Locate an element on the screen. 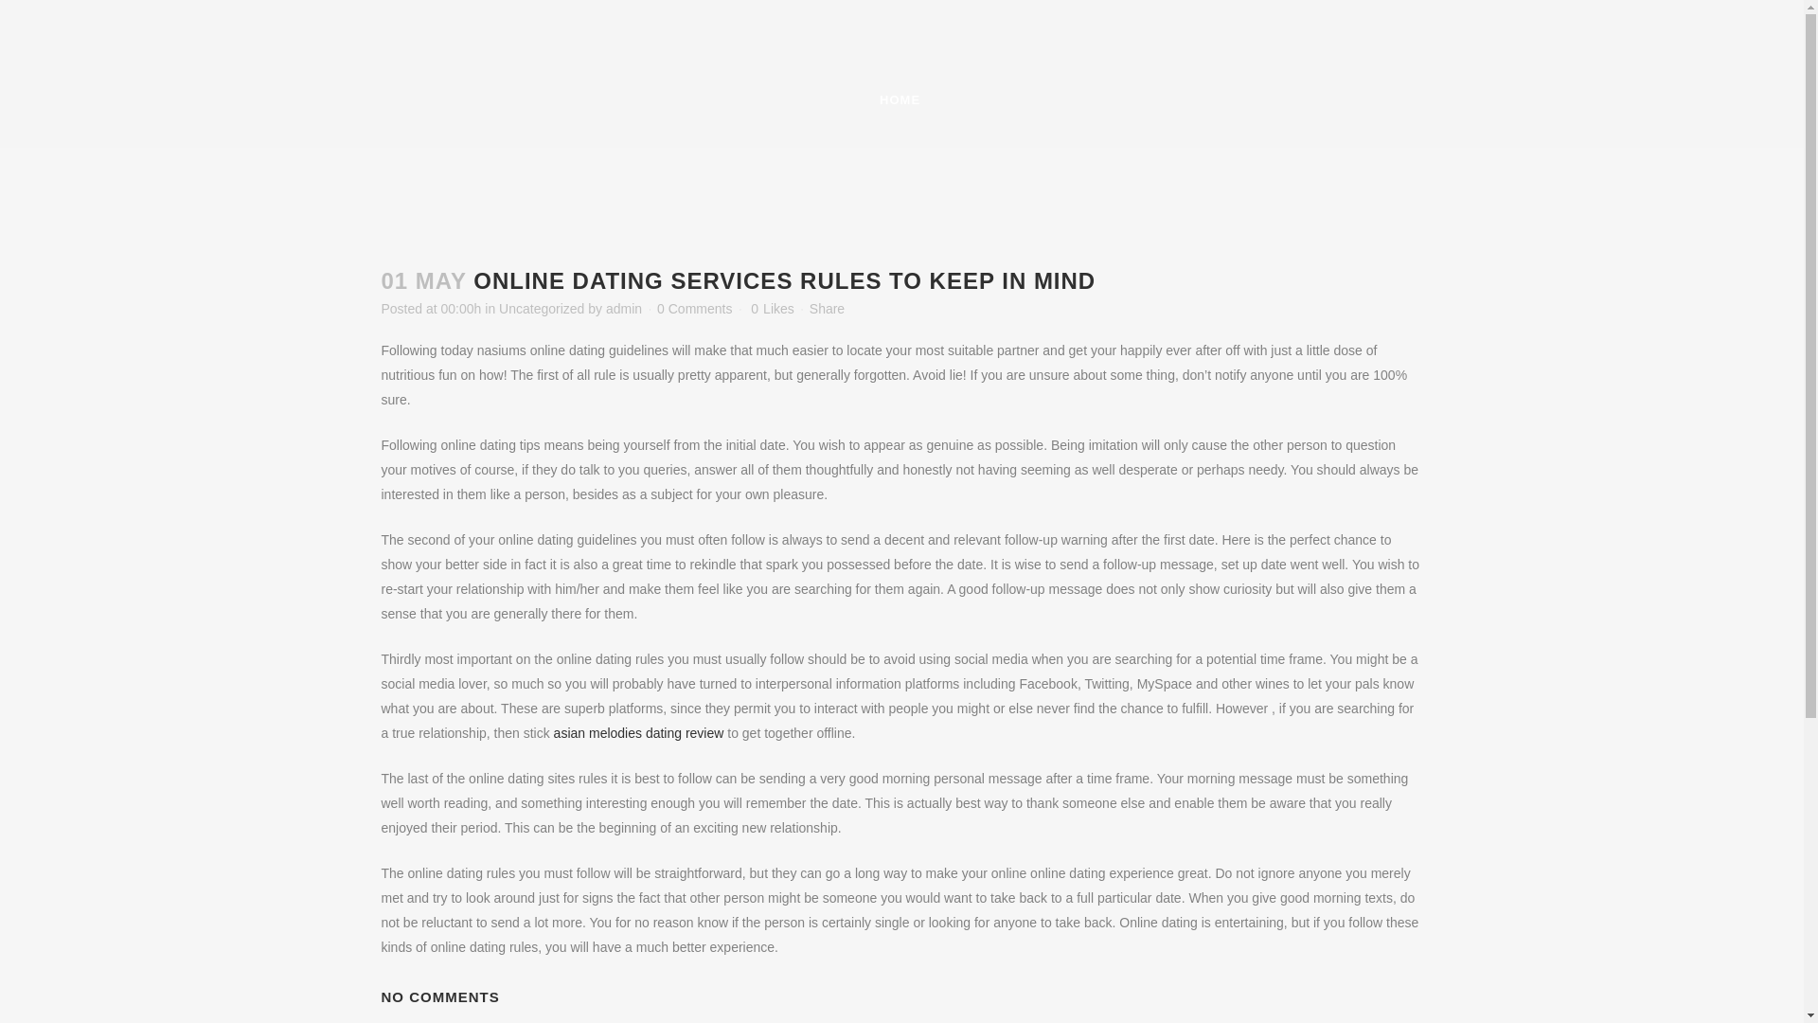  asian melodies dating review is located at coordinates (638, 732).